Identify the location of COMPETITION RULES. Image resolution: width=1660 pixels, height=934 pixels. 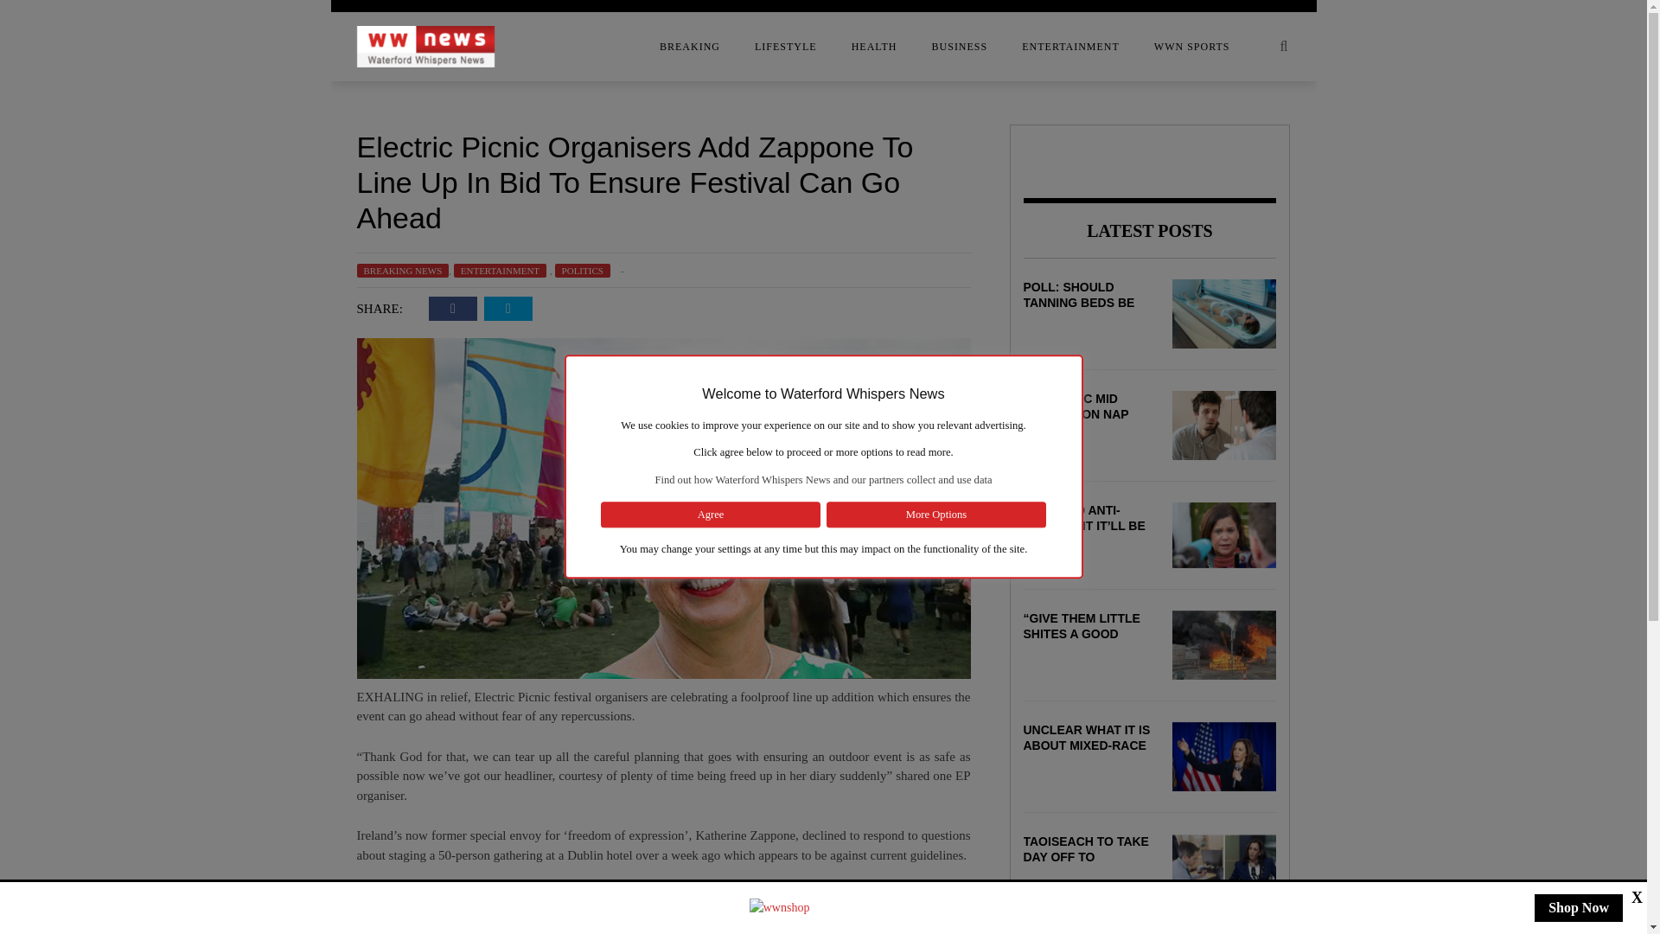
(218, 98).